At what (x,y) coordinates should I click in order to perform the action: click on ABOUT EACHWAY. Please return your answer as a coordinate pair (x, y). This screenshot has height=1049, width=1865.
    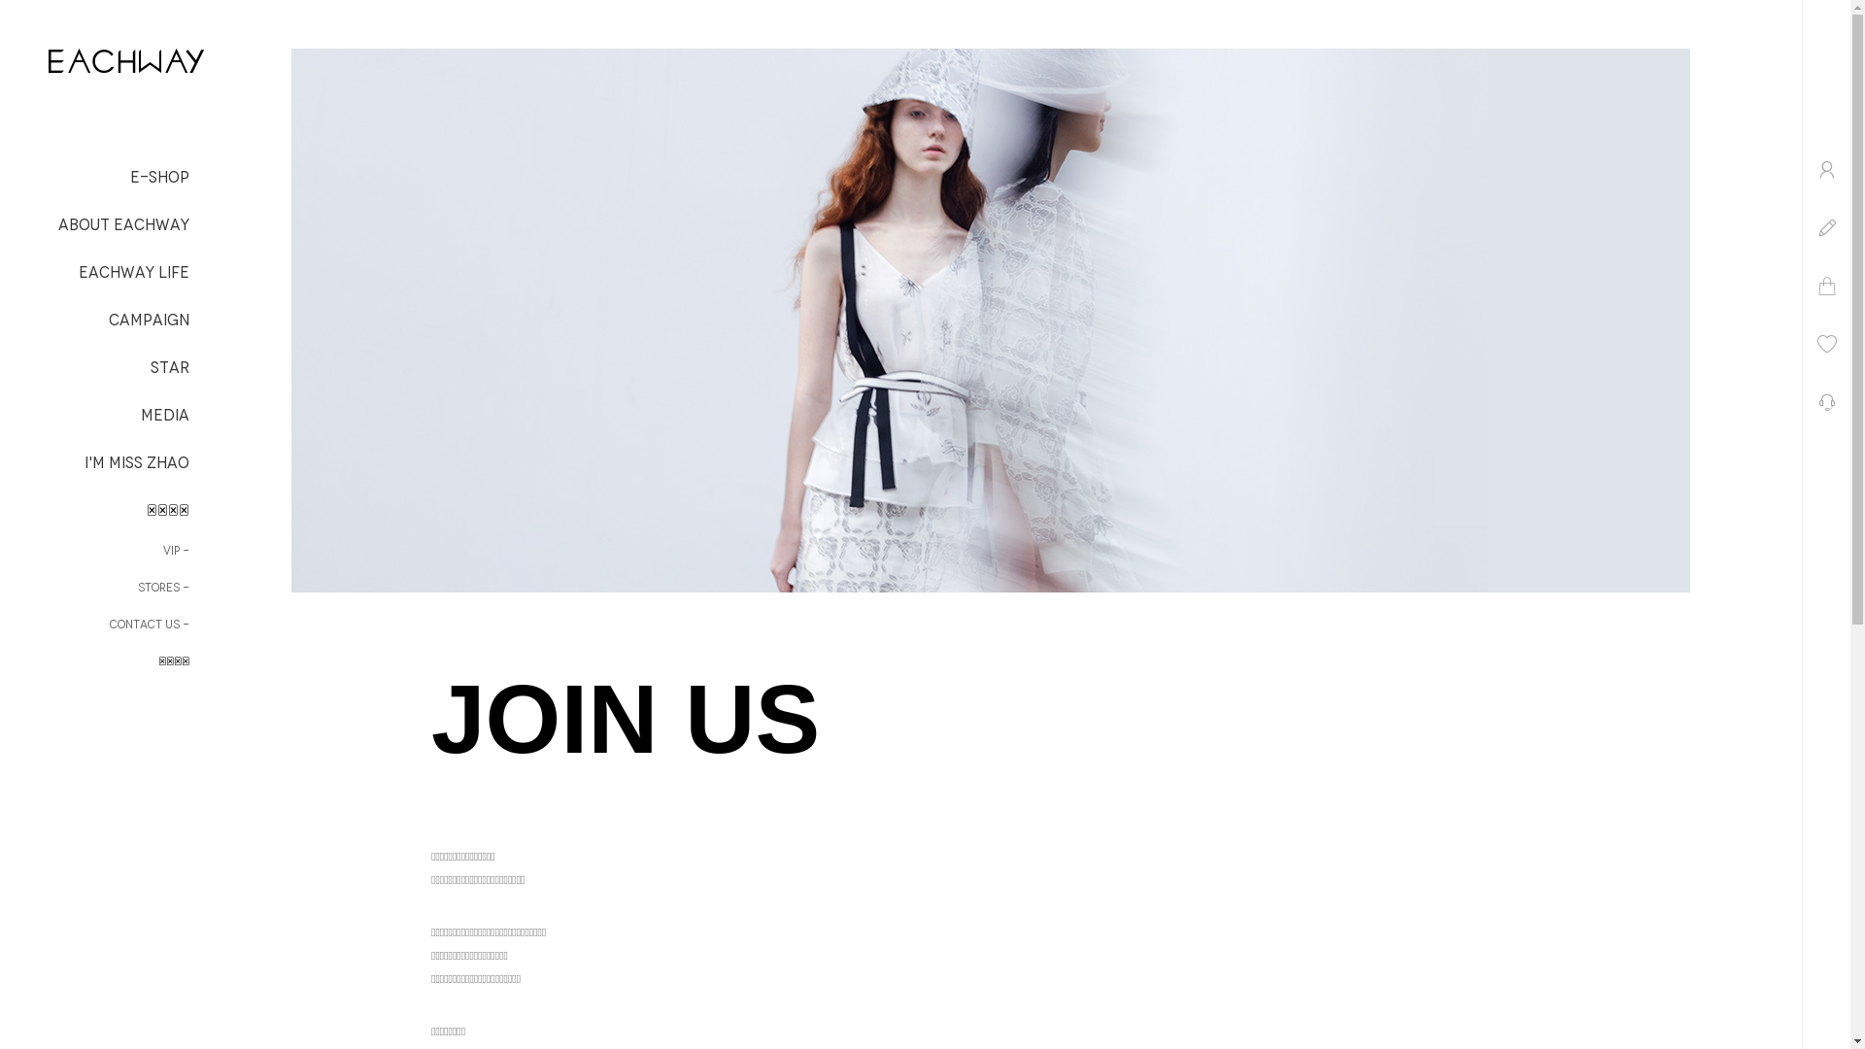
    Looking at the image, I should click on (95, 225).